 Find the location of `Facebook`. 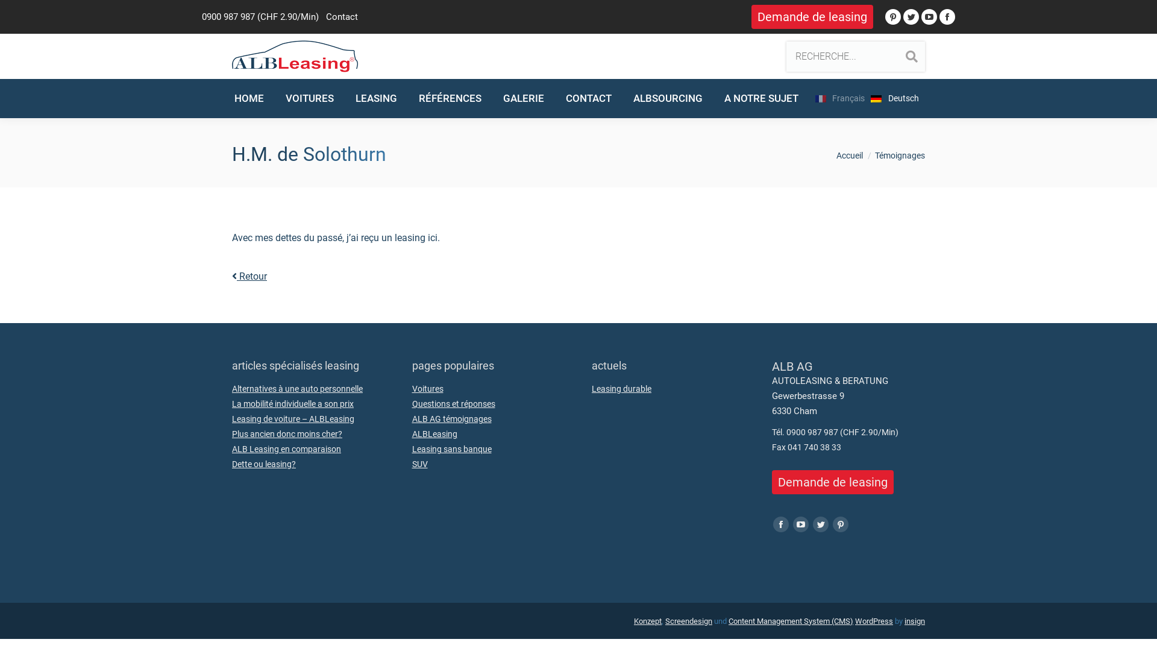

Facebook is located at coordinates (780, 524).